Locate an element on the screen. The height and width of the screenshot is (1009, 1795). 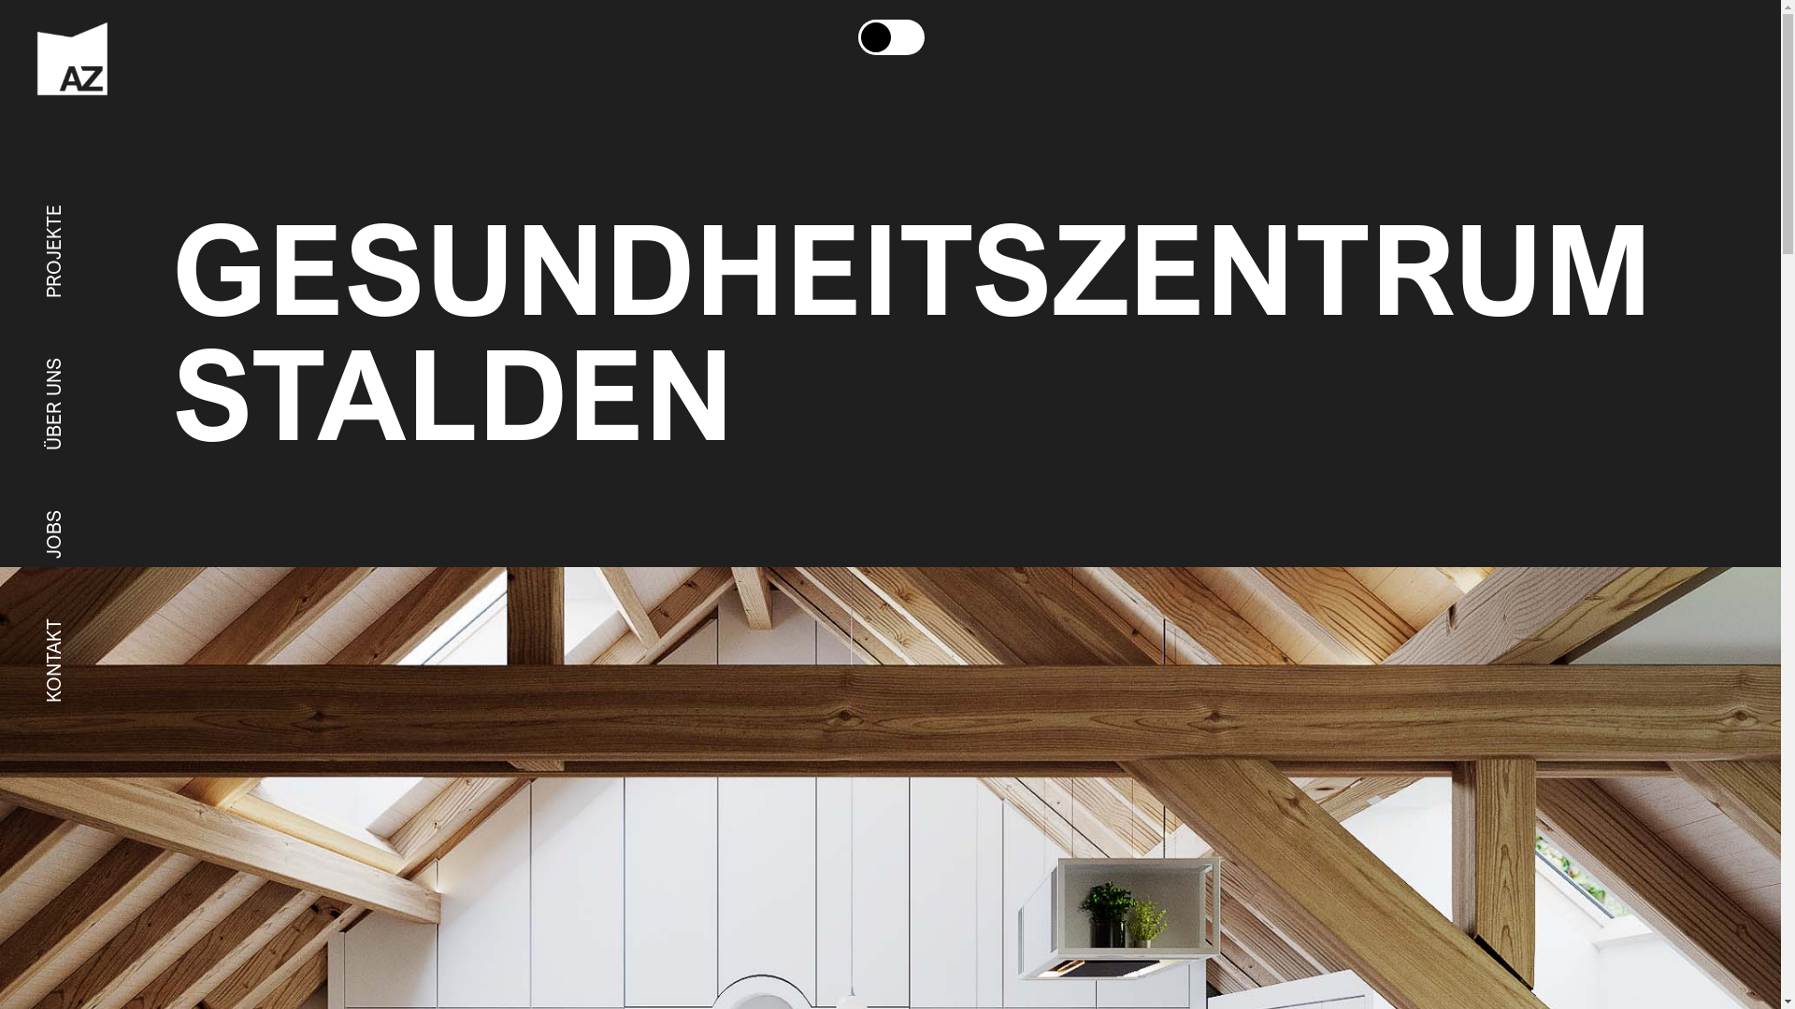
KONTAKT is located at coordinates (79, 642).